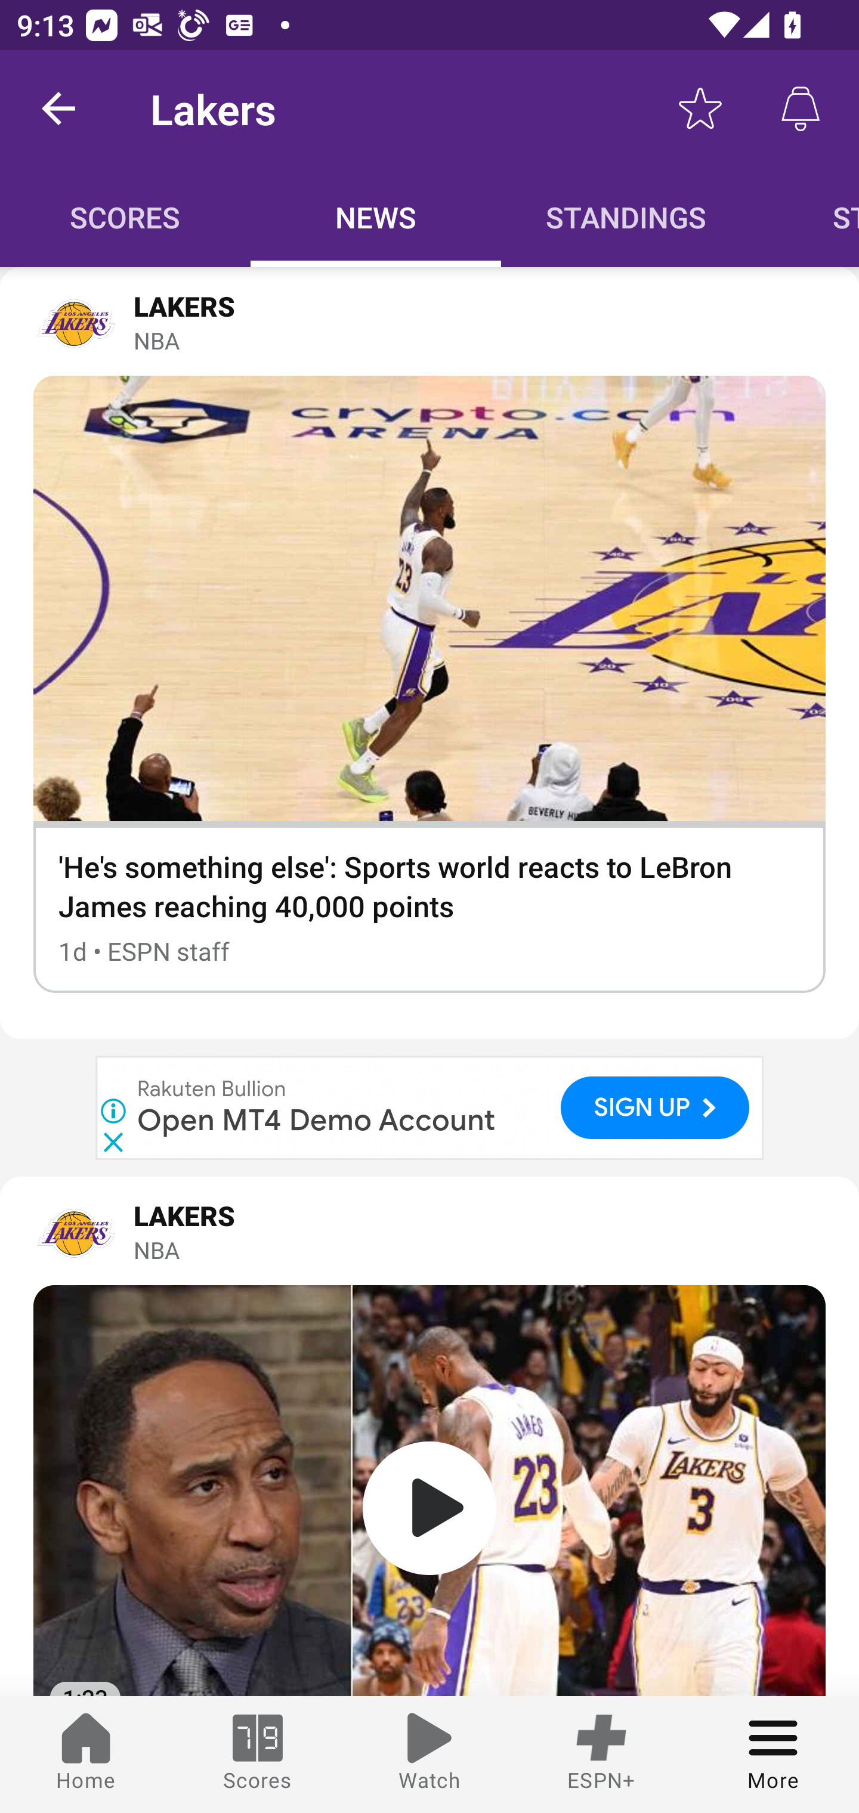 The image size is (859, 1813). What do you see at coordinates (212, 1090) in the screenshot?
I see `Rakuten Bullion` at bounding box center [212, 1090].